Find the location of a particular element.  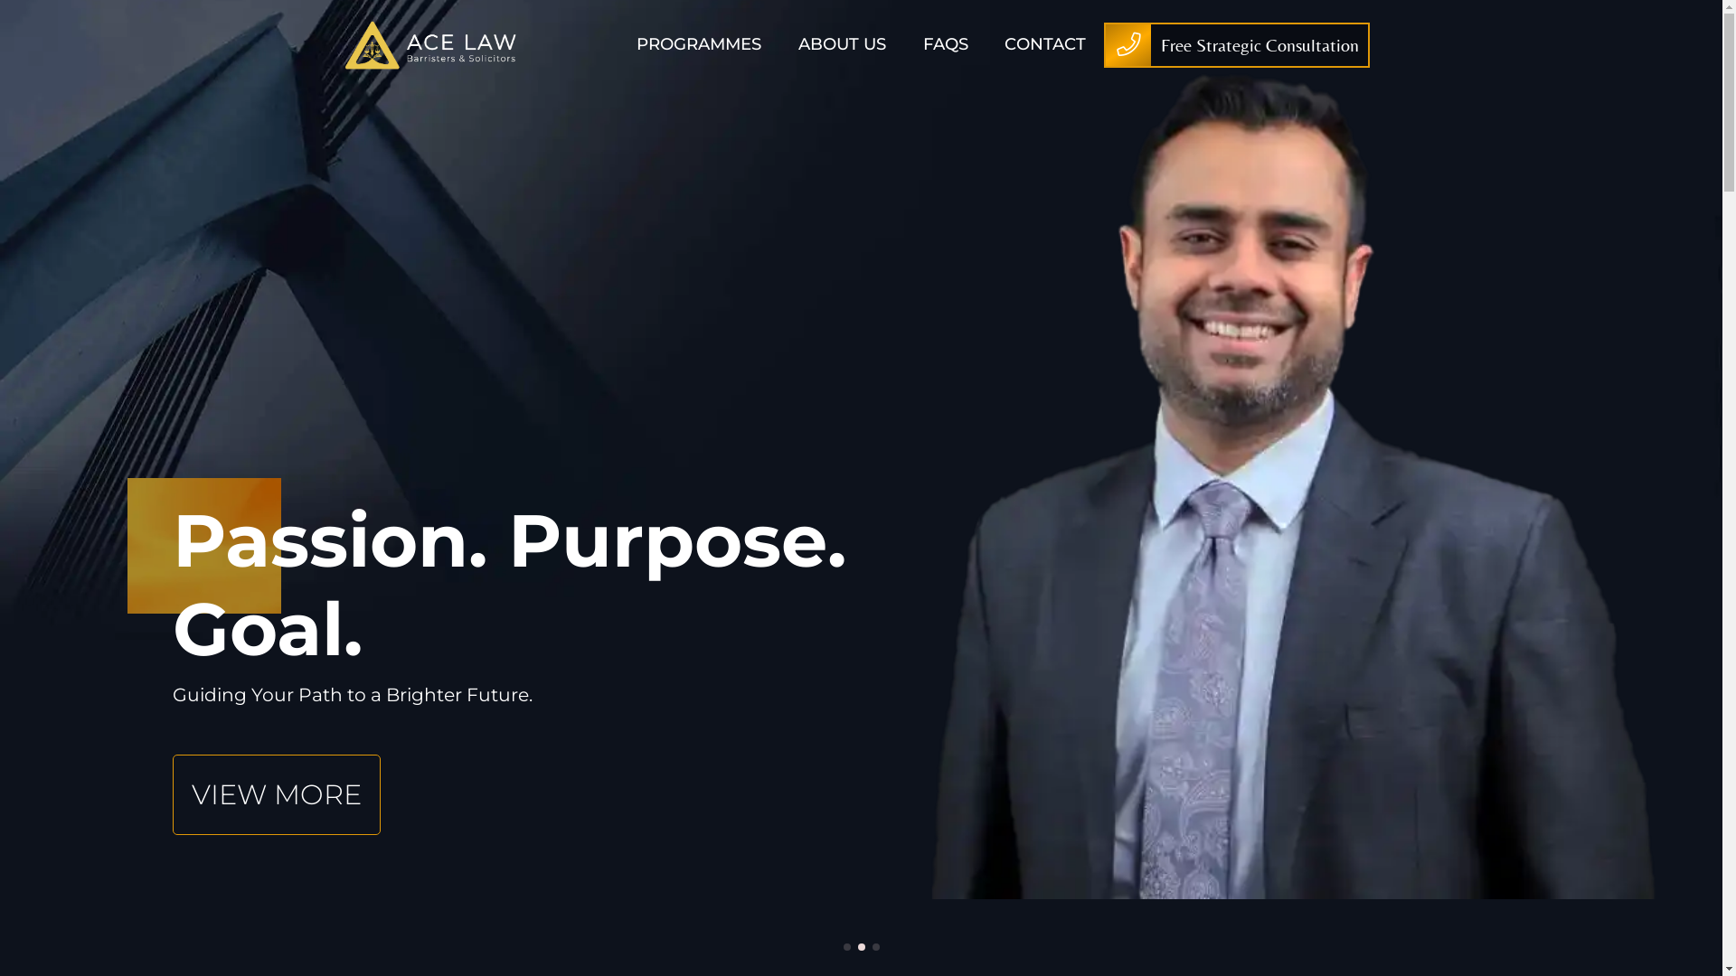

VIEW MORE is located at coordinates (277, 794).